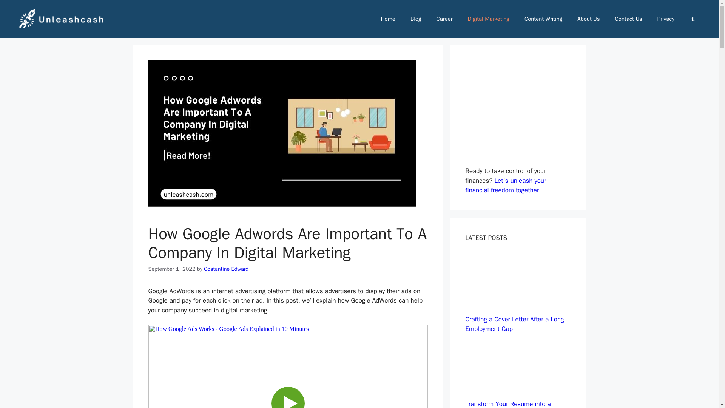 The image size is (725, 408). What do you see at coordinates (588, 19) in the screenshot?
I see `About Us` at bounding box center [588, 19].